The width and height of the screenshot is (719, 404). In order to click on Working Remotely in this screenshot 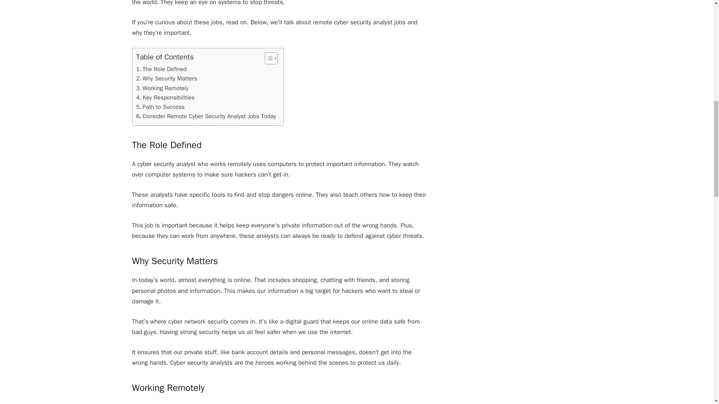, I will do `click(163, 88)`.